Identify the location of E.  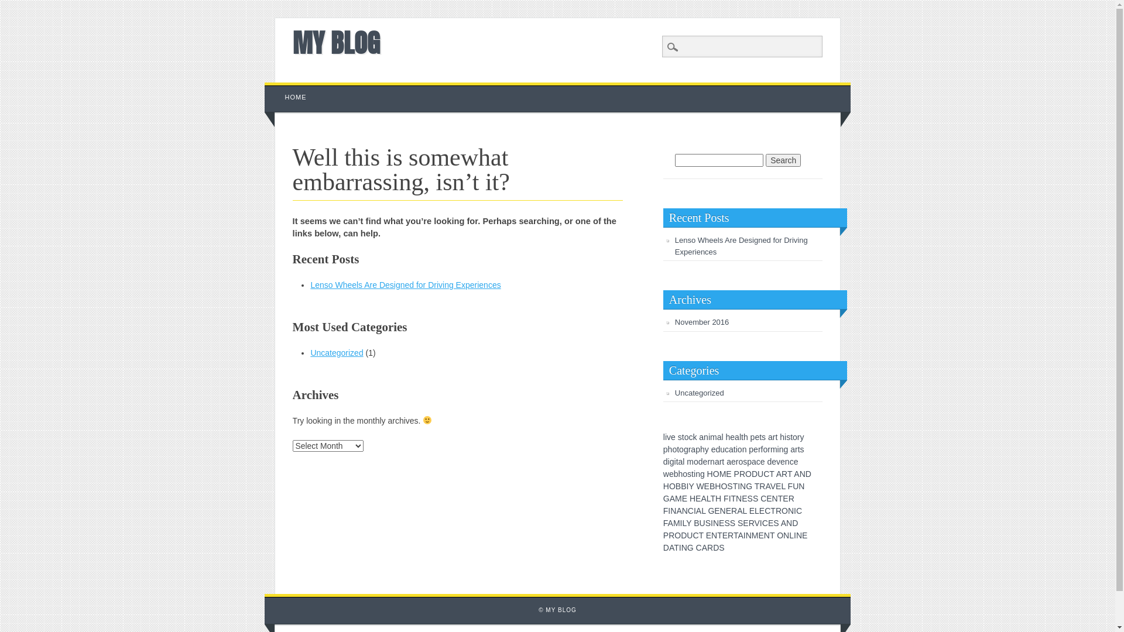
(725, 535).